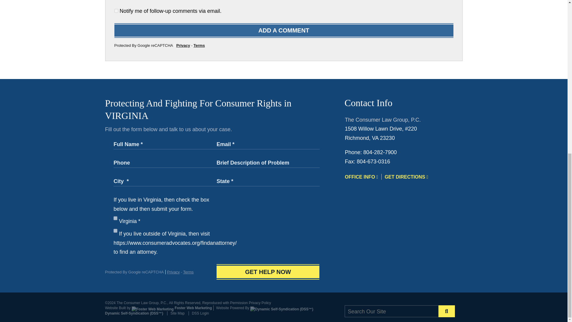 The width and height of the screenshot is (572, 322). I want to click on DSS Login, so click(198, 313).